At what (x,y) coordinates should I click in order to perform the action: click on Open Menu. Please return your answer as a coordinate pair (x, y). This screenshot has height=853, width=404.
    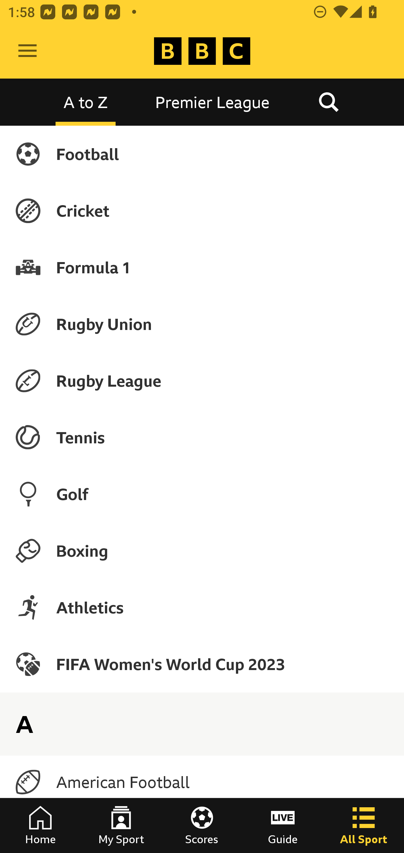
    Looking at the image, I should click on (27, 51).